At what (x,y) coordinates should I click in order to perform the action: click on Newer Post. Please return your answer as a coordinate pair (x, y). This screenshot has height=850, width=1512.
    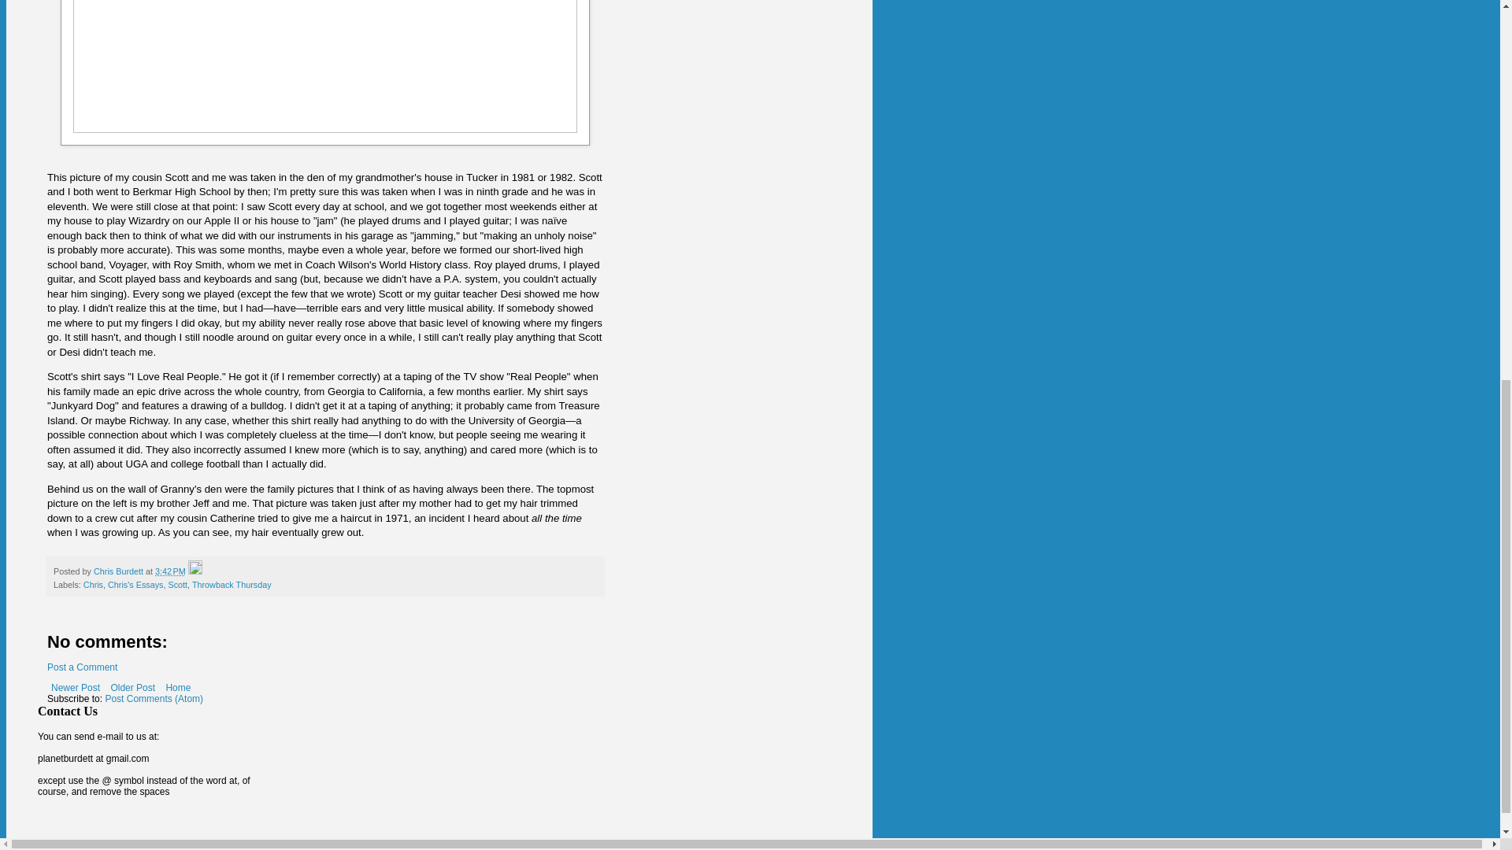
    Looking at the image, I should click on (76, 687).